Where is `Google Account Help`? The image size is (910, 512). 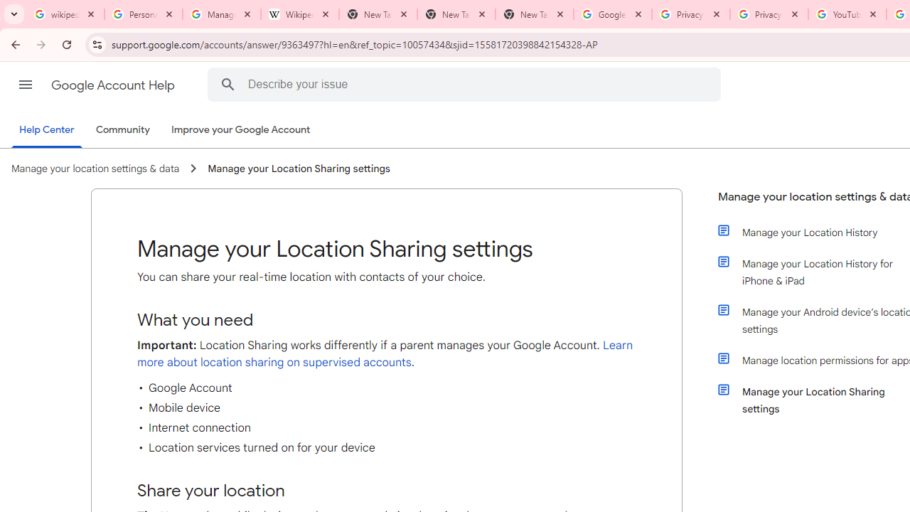
Google Account Help is located at coordinates (114, 85).